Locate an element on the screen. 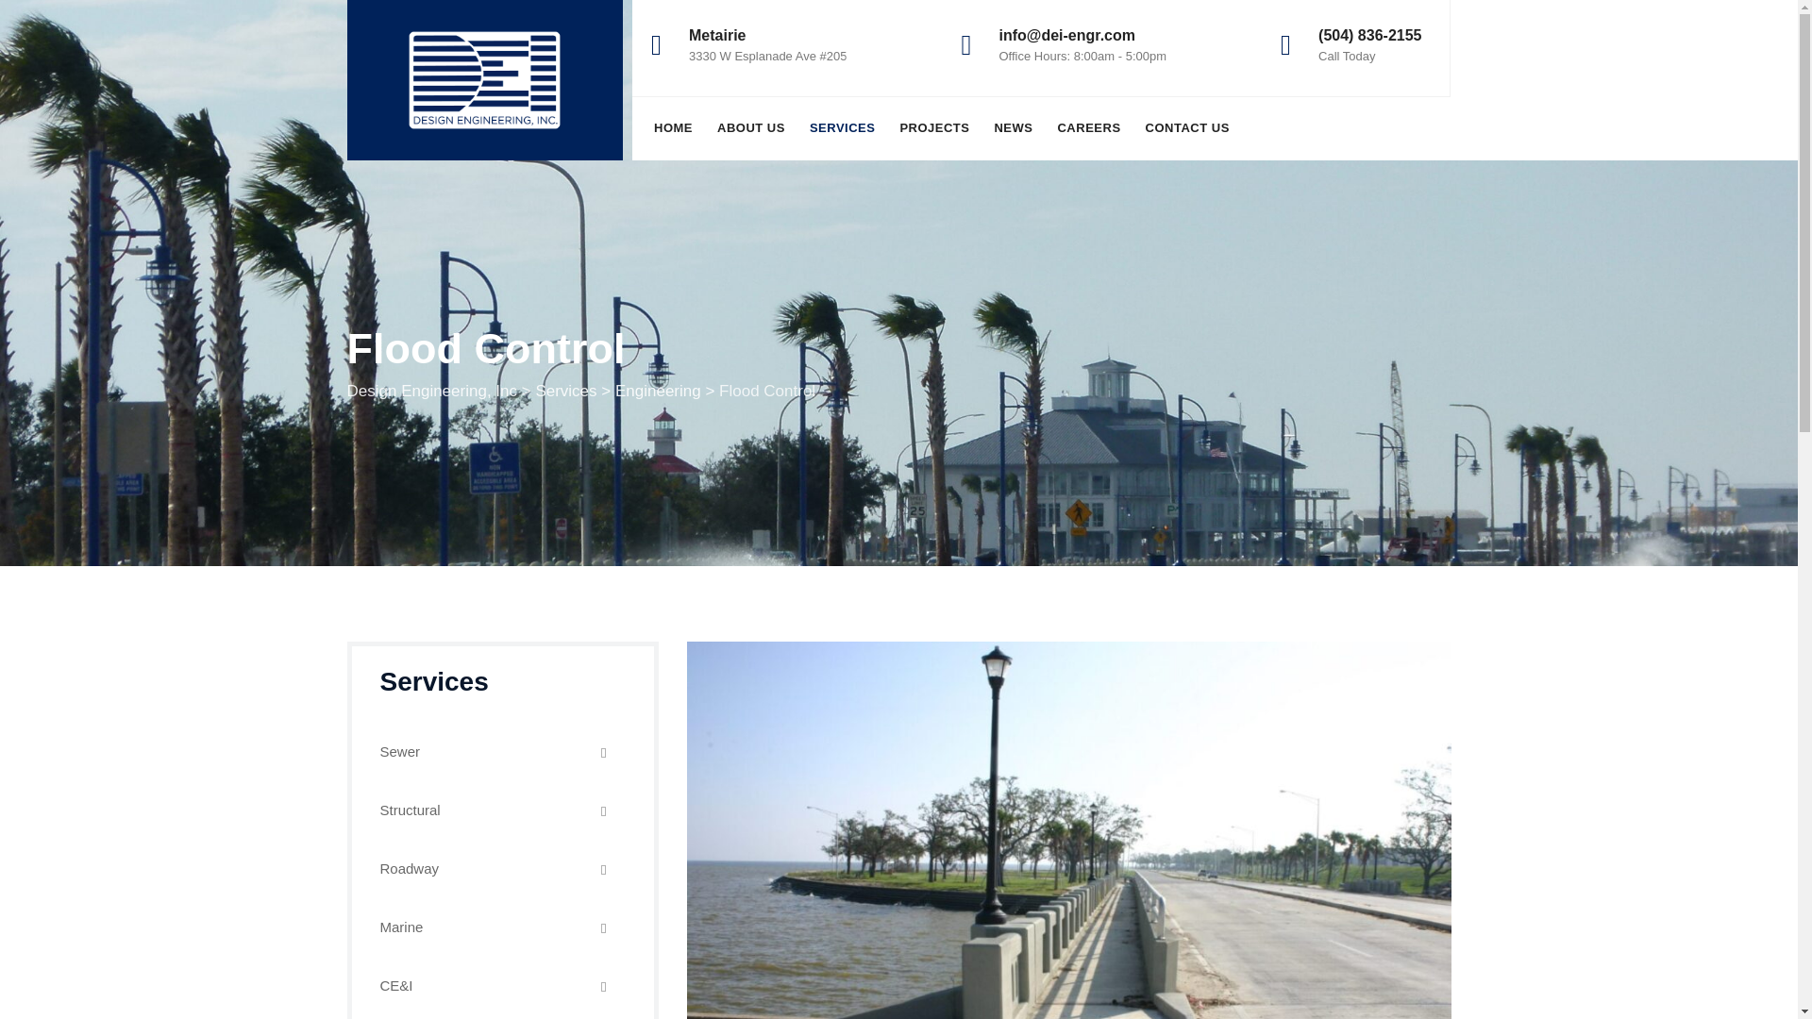 This screenshot has width=1812, height=1019. Services is located at coordinates (564, 391).